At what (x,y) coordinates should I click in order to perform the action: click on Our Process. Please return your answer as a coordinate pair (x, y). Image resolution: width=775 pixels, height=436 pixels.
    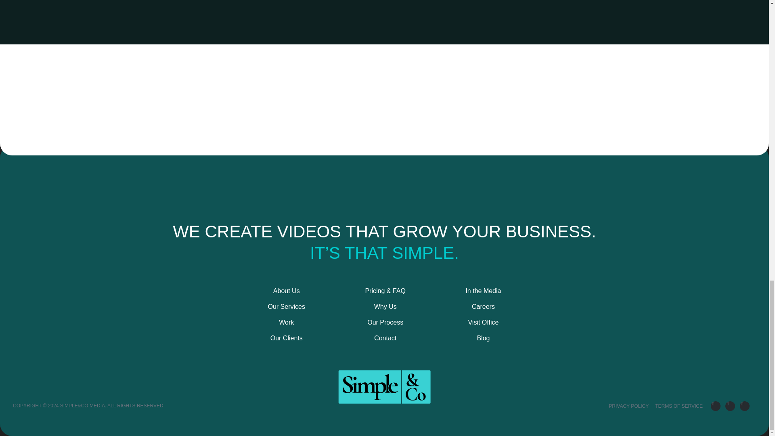
    Looking at the image, I should click on (385, 322).